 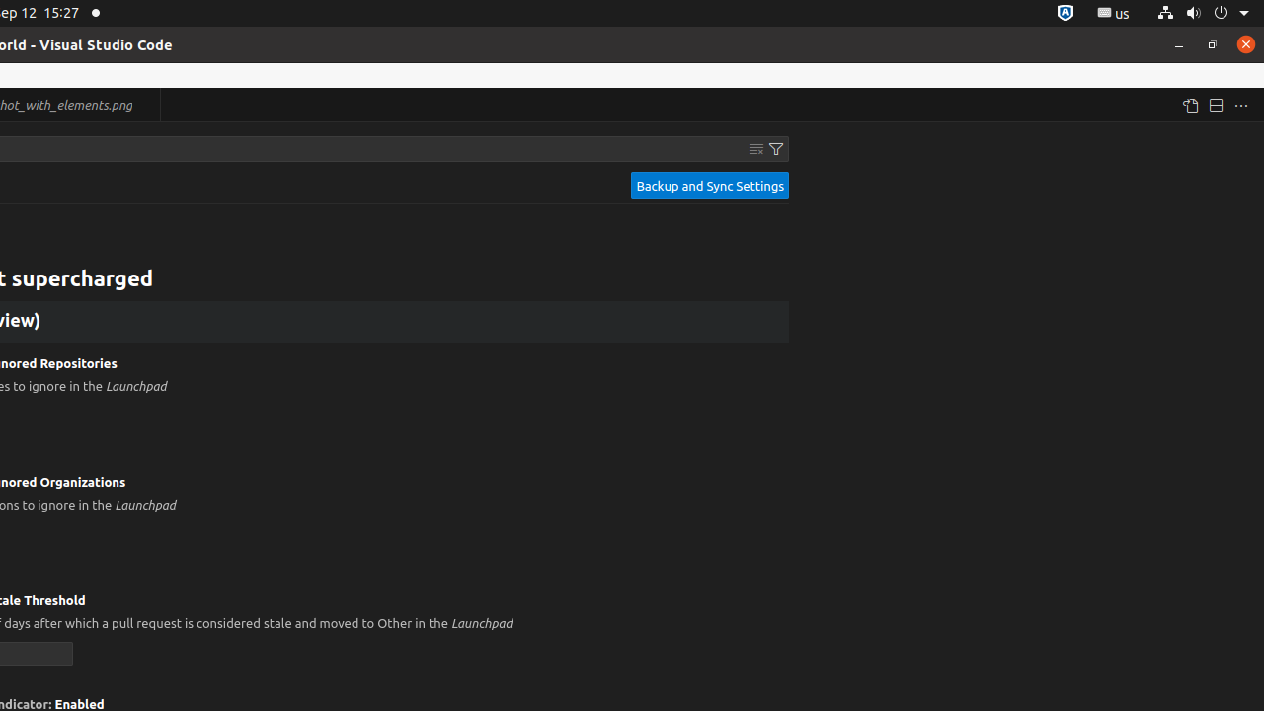 I want to click on Close (Ctrl+W), so click(x=146, y=105).